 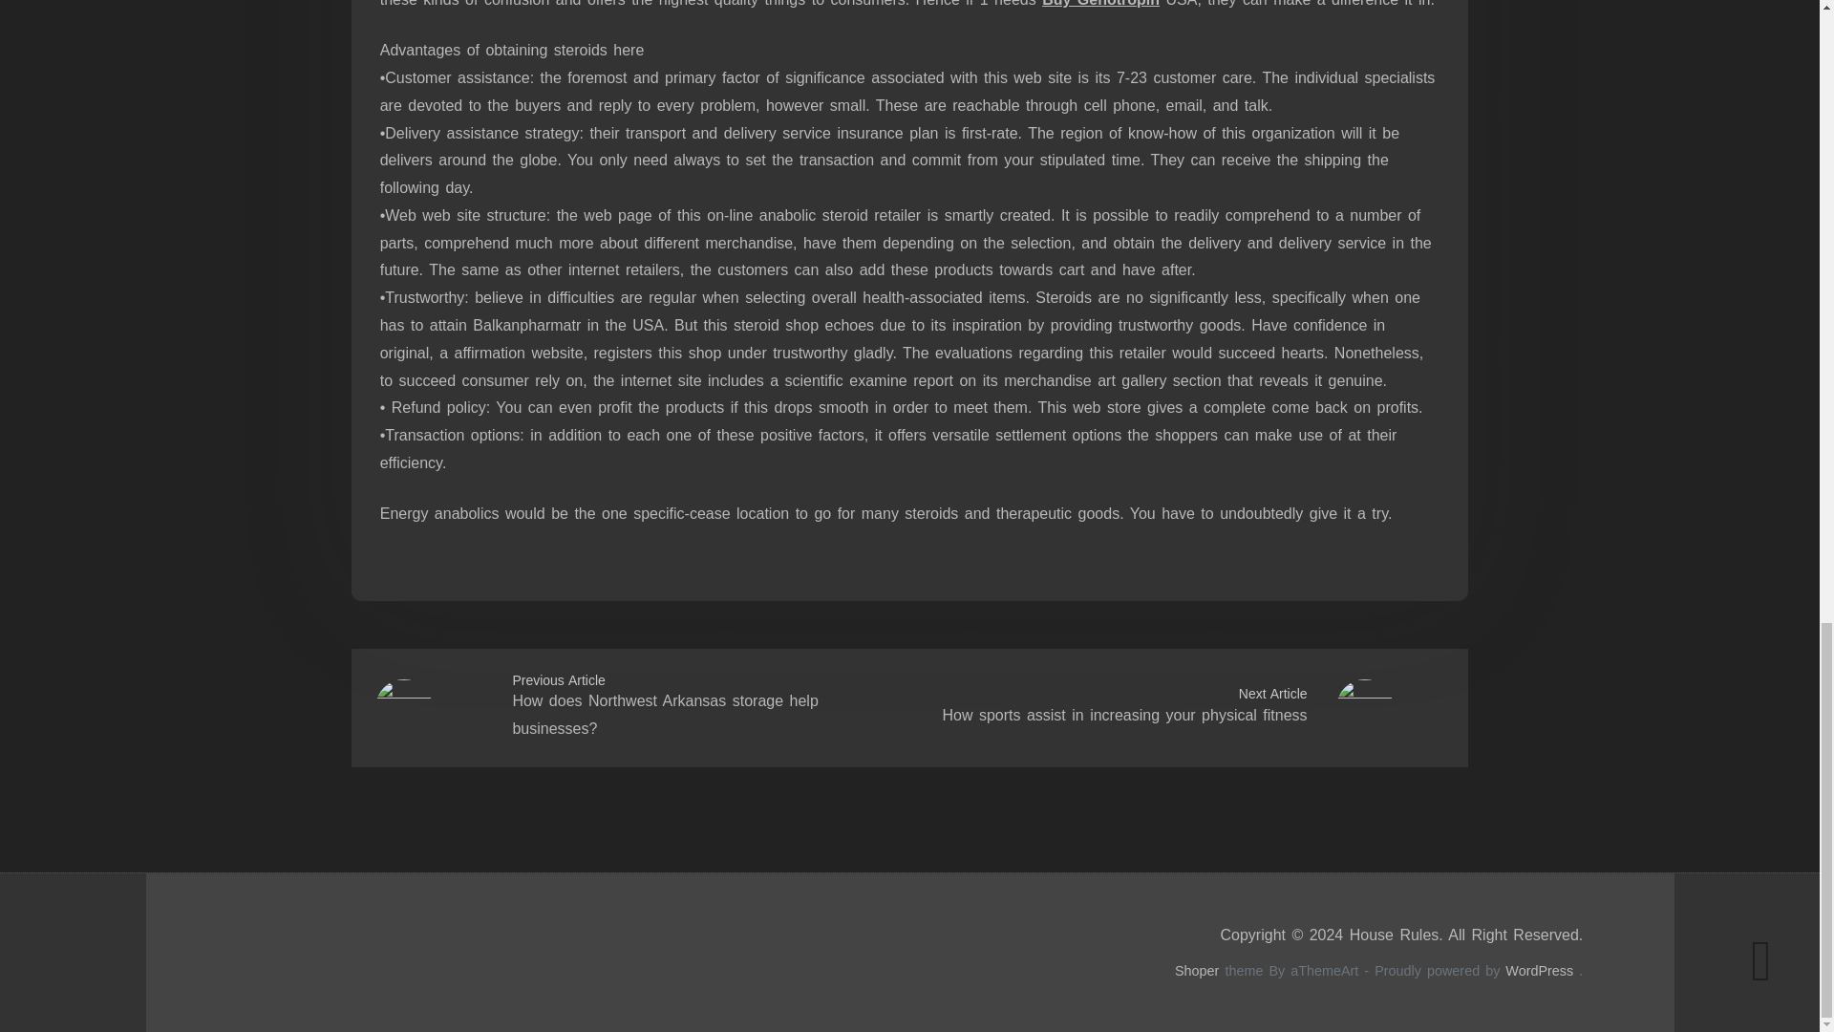 I want to click on How sports assist in increasing your physical fitness, so click(x=1123, y=715).